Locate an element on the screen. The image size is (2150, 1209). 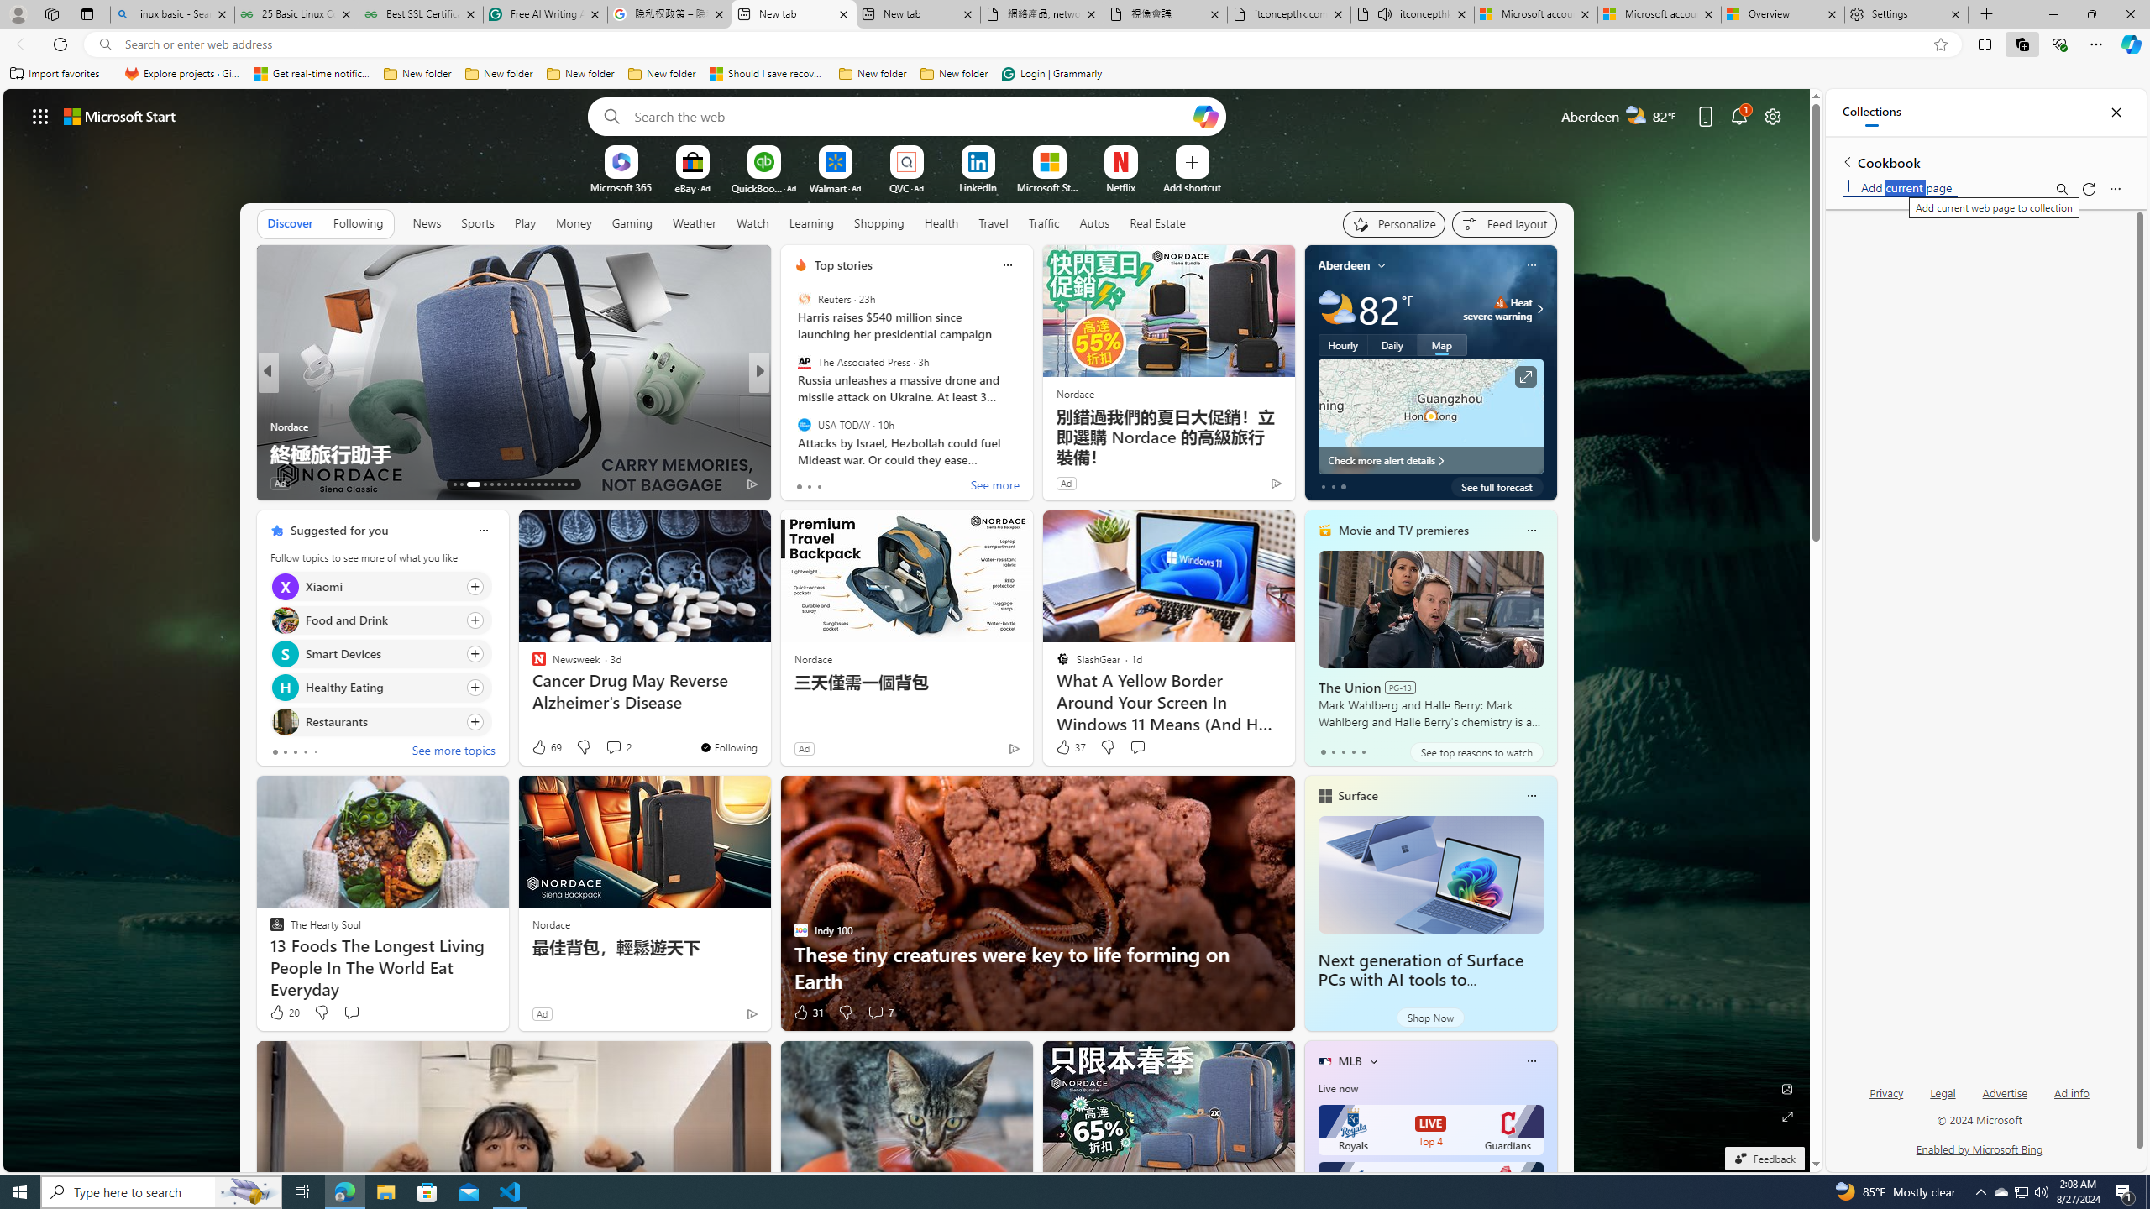
886 Like is located at coordinates (805, 484).